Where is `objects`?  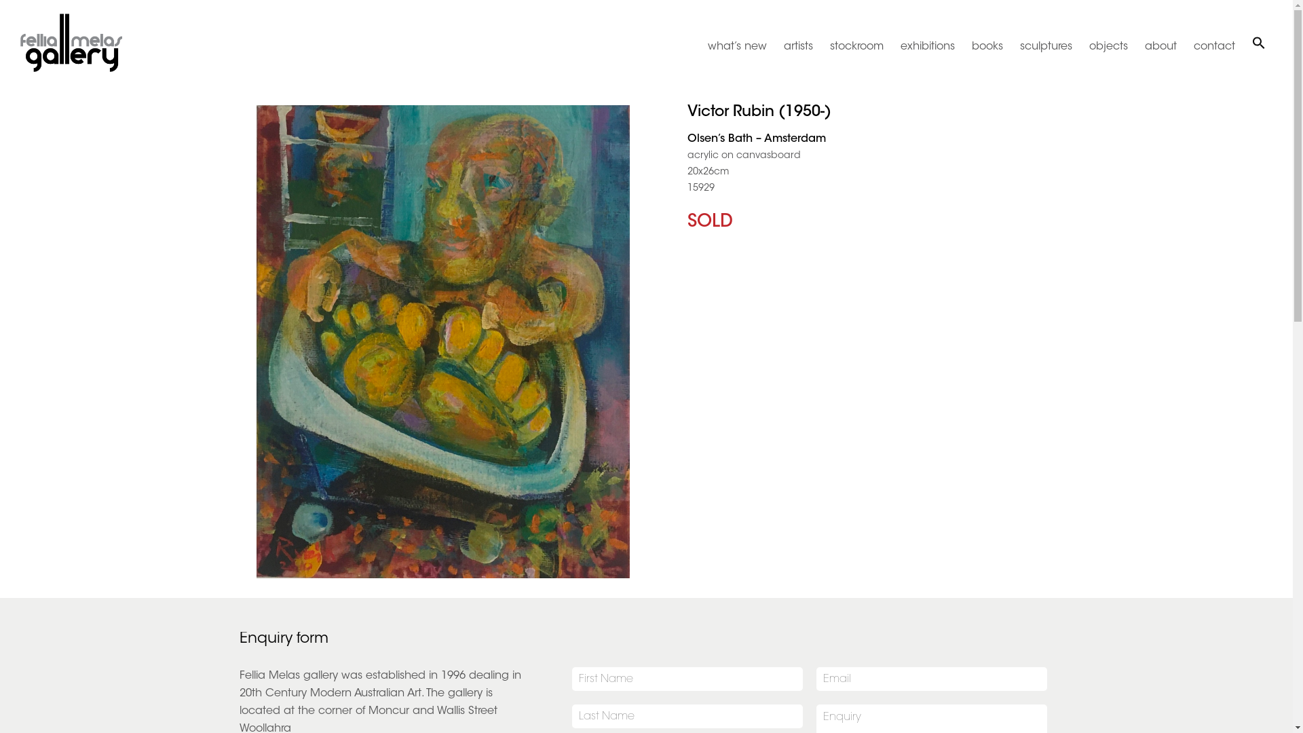 objects is located at coordinates (1109, 47).